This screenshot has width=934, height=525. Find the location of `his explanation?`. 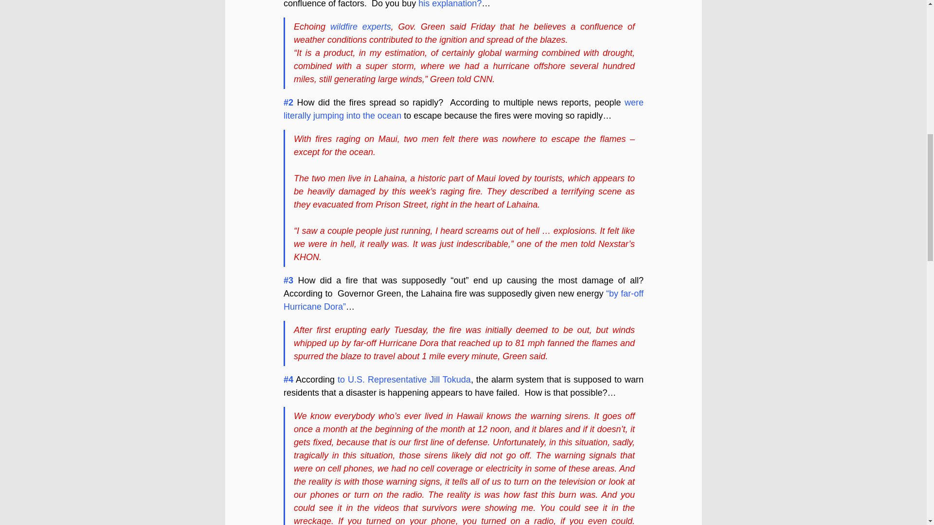

his explanation? is located at coordinates (450, 4).